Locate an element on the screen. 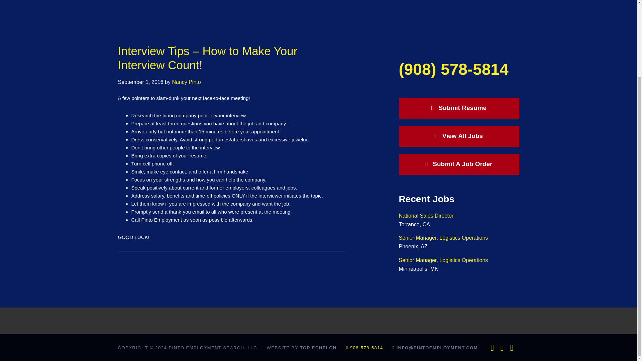  TOP ECHELON is located at coordinates (318, 348).